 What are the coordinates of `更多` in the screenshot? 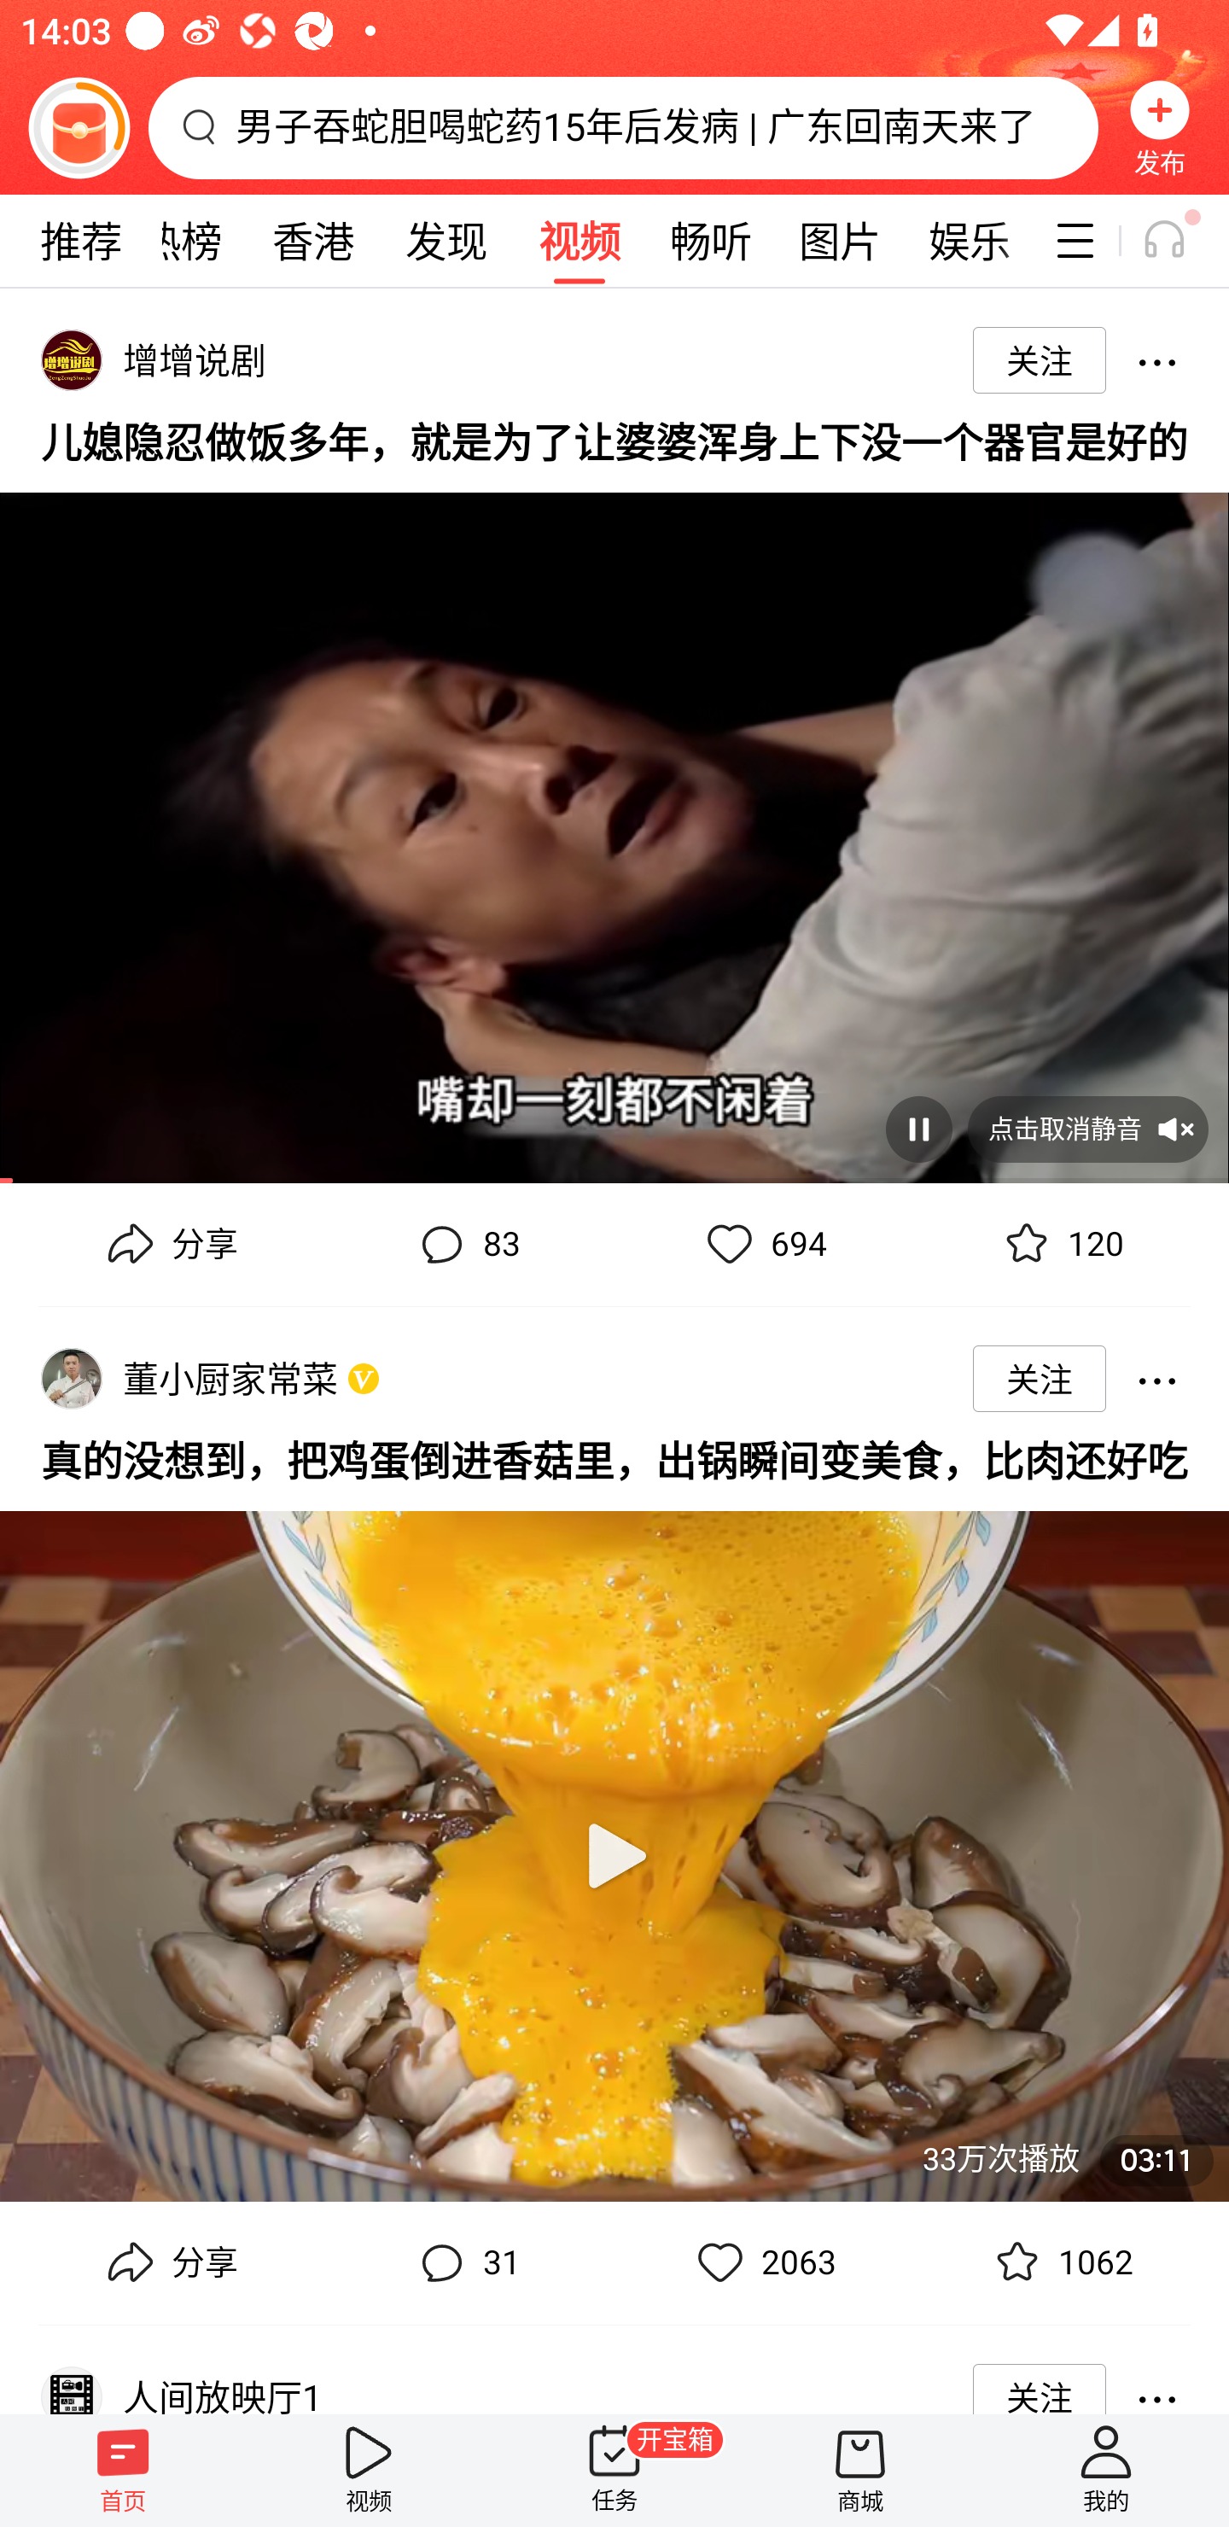 It's located at (1156, 2381).